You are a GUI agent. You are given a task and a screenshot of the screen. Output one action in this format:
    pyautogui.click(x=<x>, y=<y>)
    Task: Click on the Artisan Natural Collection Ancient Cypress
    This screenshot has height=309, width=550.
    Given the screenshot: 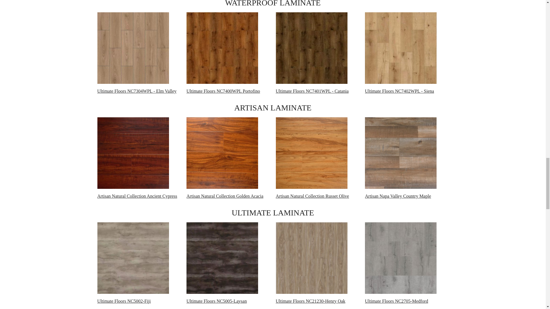 What is the action you would take?
    pyautogui.click(x=133, y=153)
    